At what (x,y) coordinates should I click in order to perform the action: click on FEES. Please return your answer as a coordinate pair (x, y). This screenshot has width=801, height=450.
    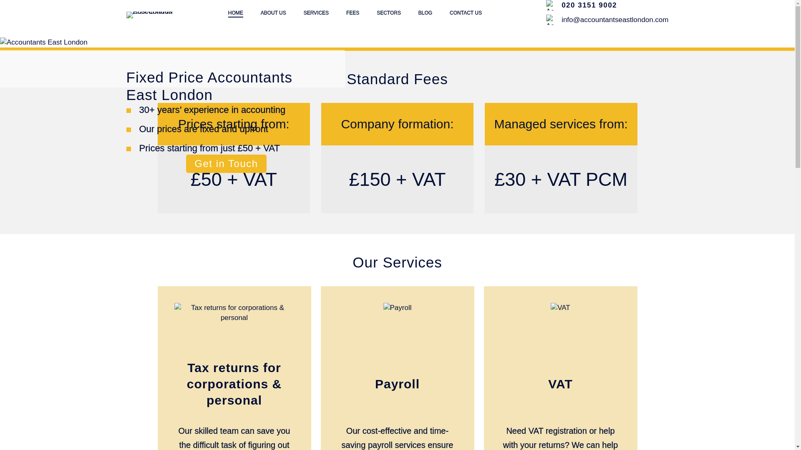
    Looking at the image, I should click on (352, 13).